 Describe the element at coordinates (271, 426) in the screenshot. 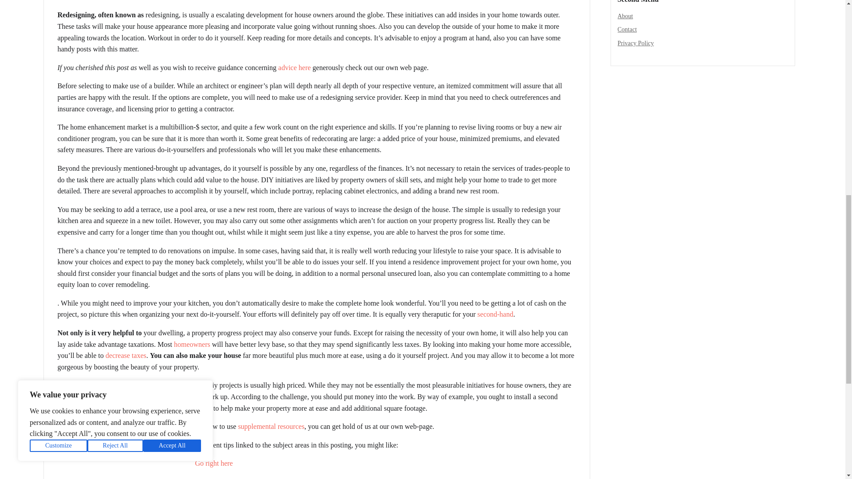

I see `supplemental resources` at that location.